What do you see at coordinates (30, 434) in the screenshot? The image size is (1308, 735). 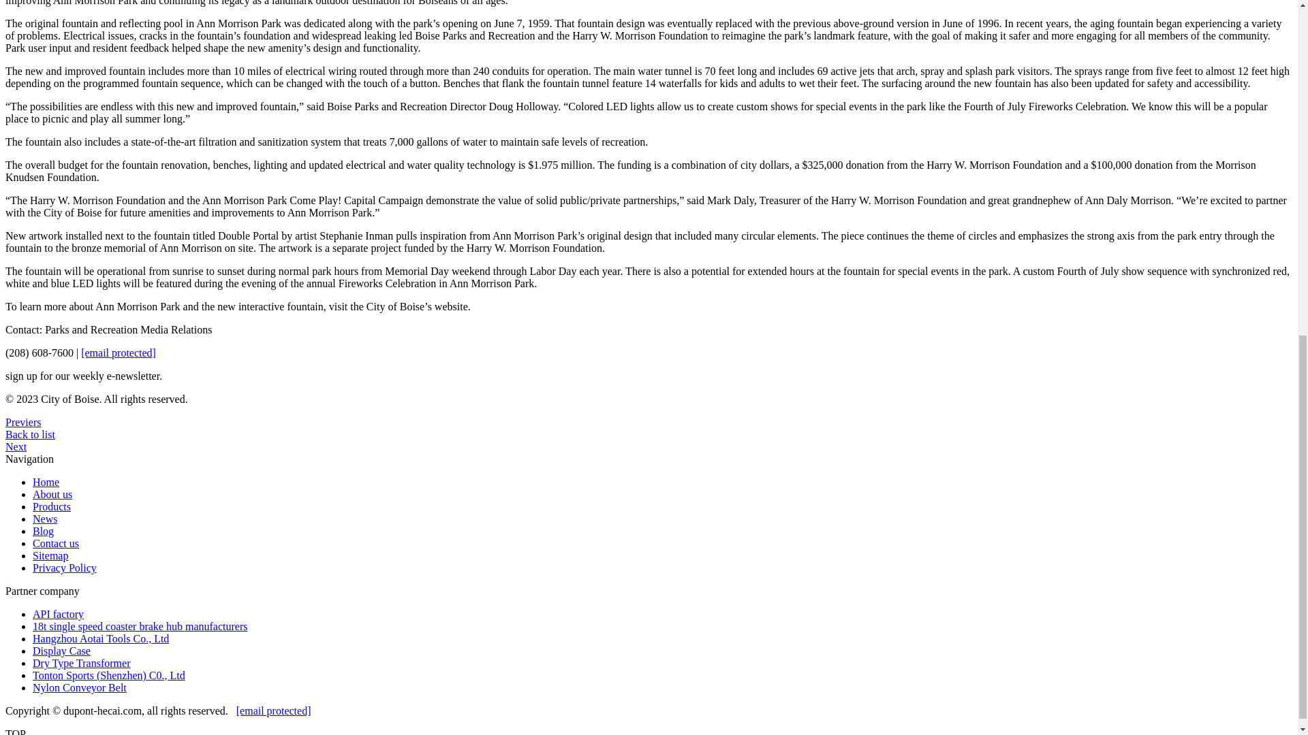 I see `Back to list` at bounding box center [30, 434].